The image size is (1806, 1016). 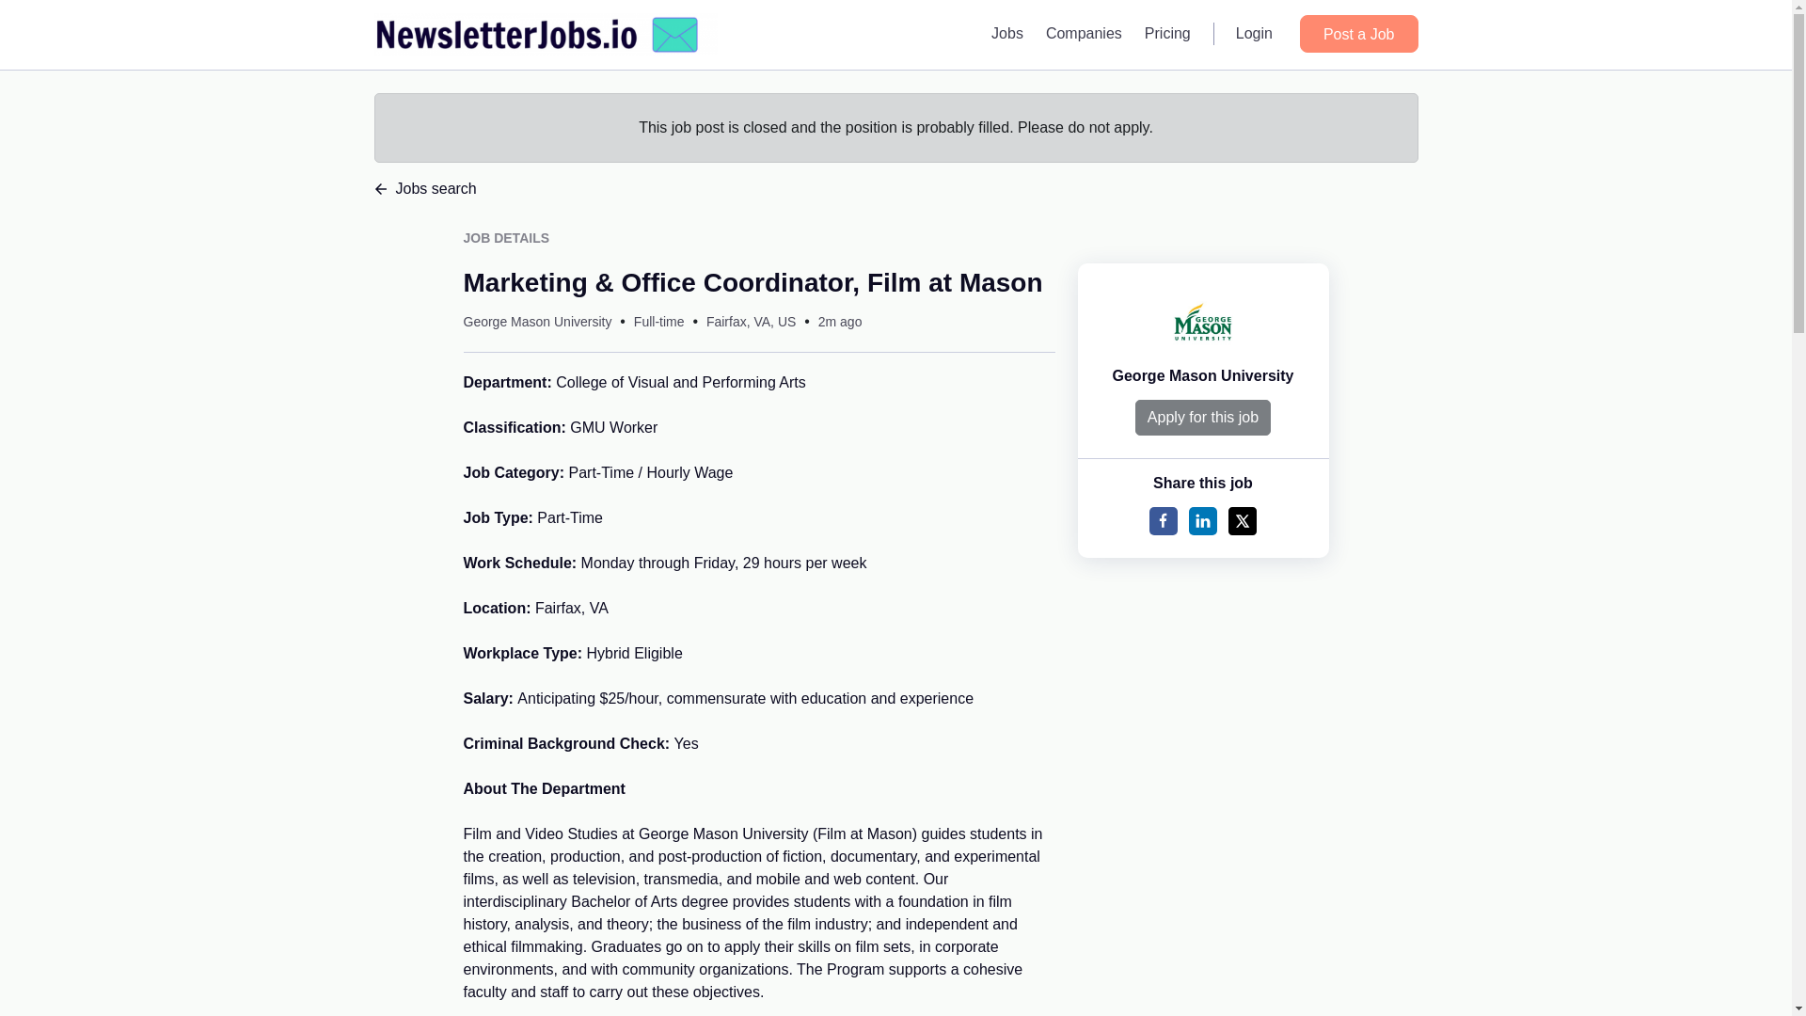 What do you see at coordinates (1203, 375) in the screenshot?
I see `George Mason University` at bounding box center [1203, 375].